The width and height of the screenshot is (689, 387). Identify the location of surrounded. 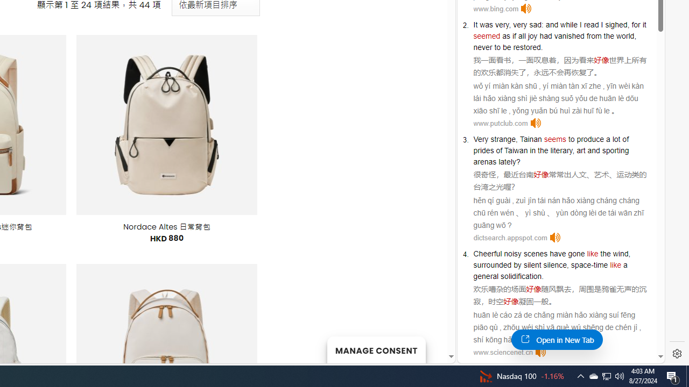
(493, 265).